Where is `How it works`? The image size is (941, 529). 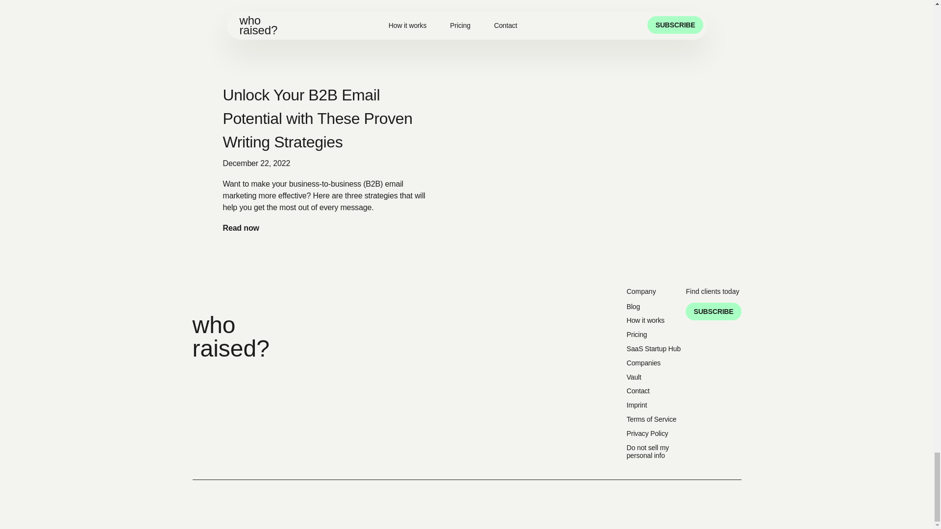 How it works is located at coordinates (654, 320).